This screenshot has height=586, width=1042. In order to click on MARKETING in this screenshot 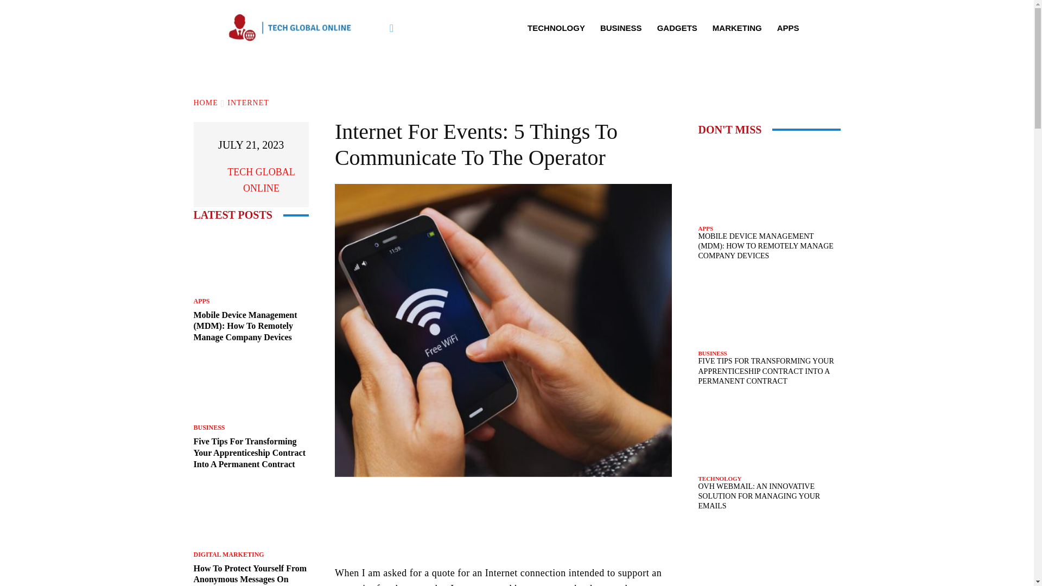, I will do `click(737, 28)`.